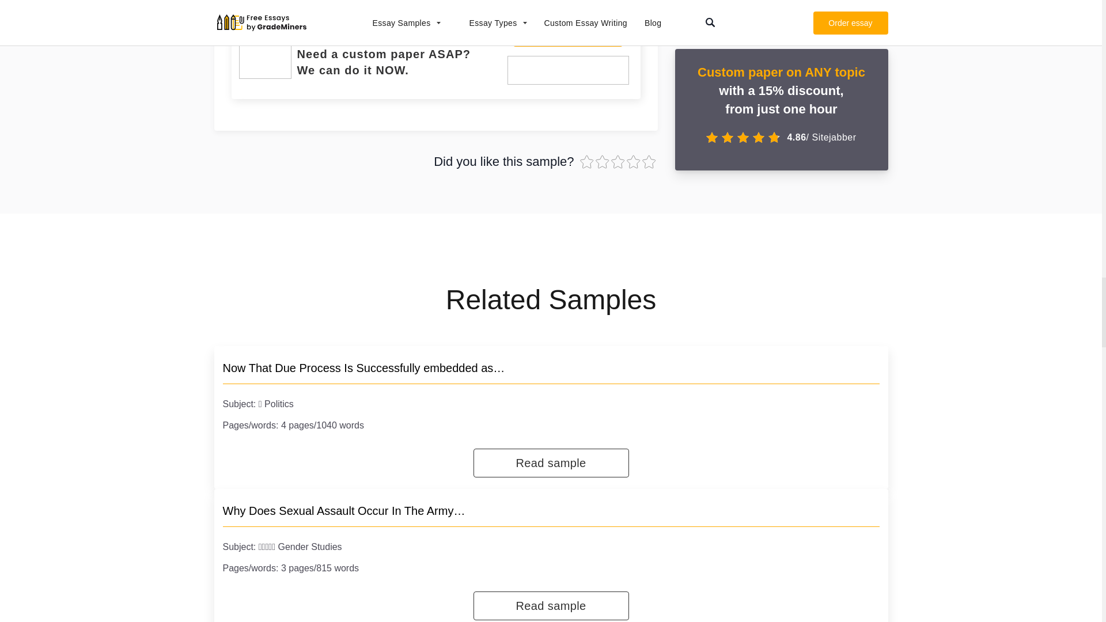 The image size is (1106, 622). I want to click on 16 votes, average: 4,8 out of 5, so click(604, 161).